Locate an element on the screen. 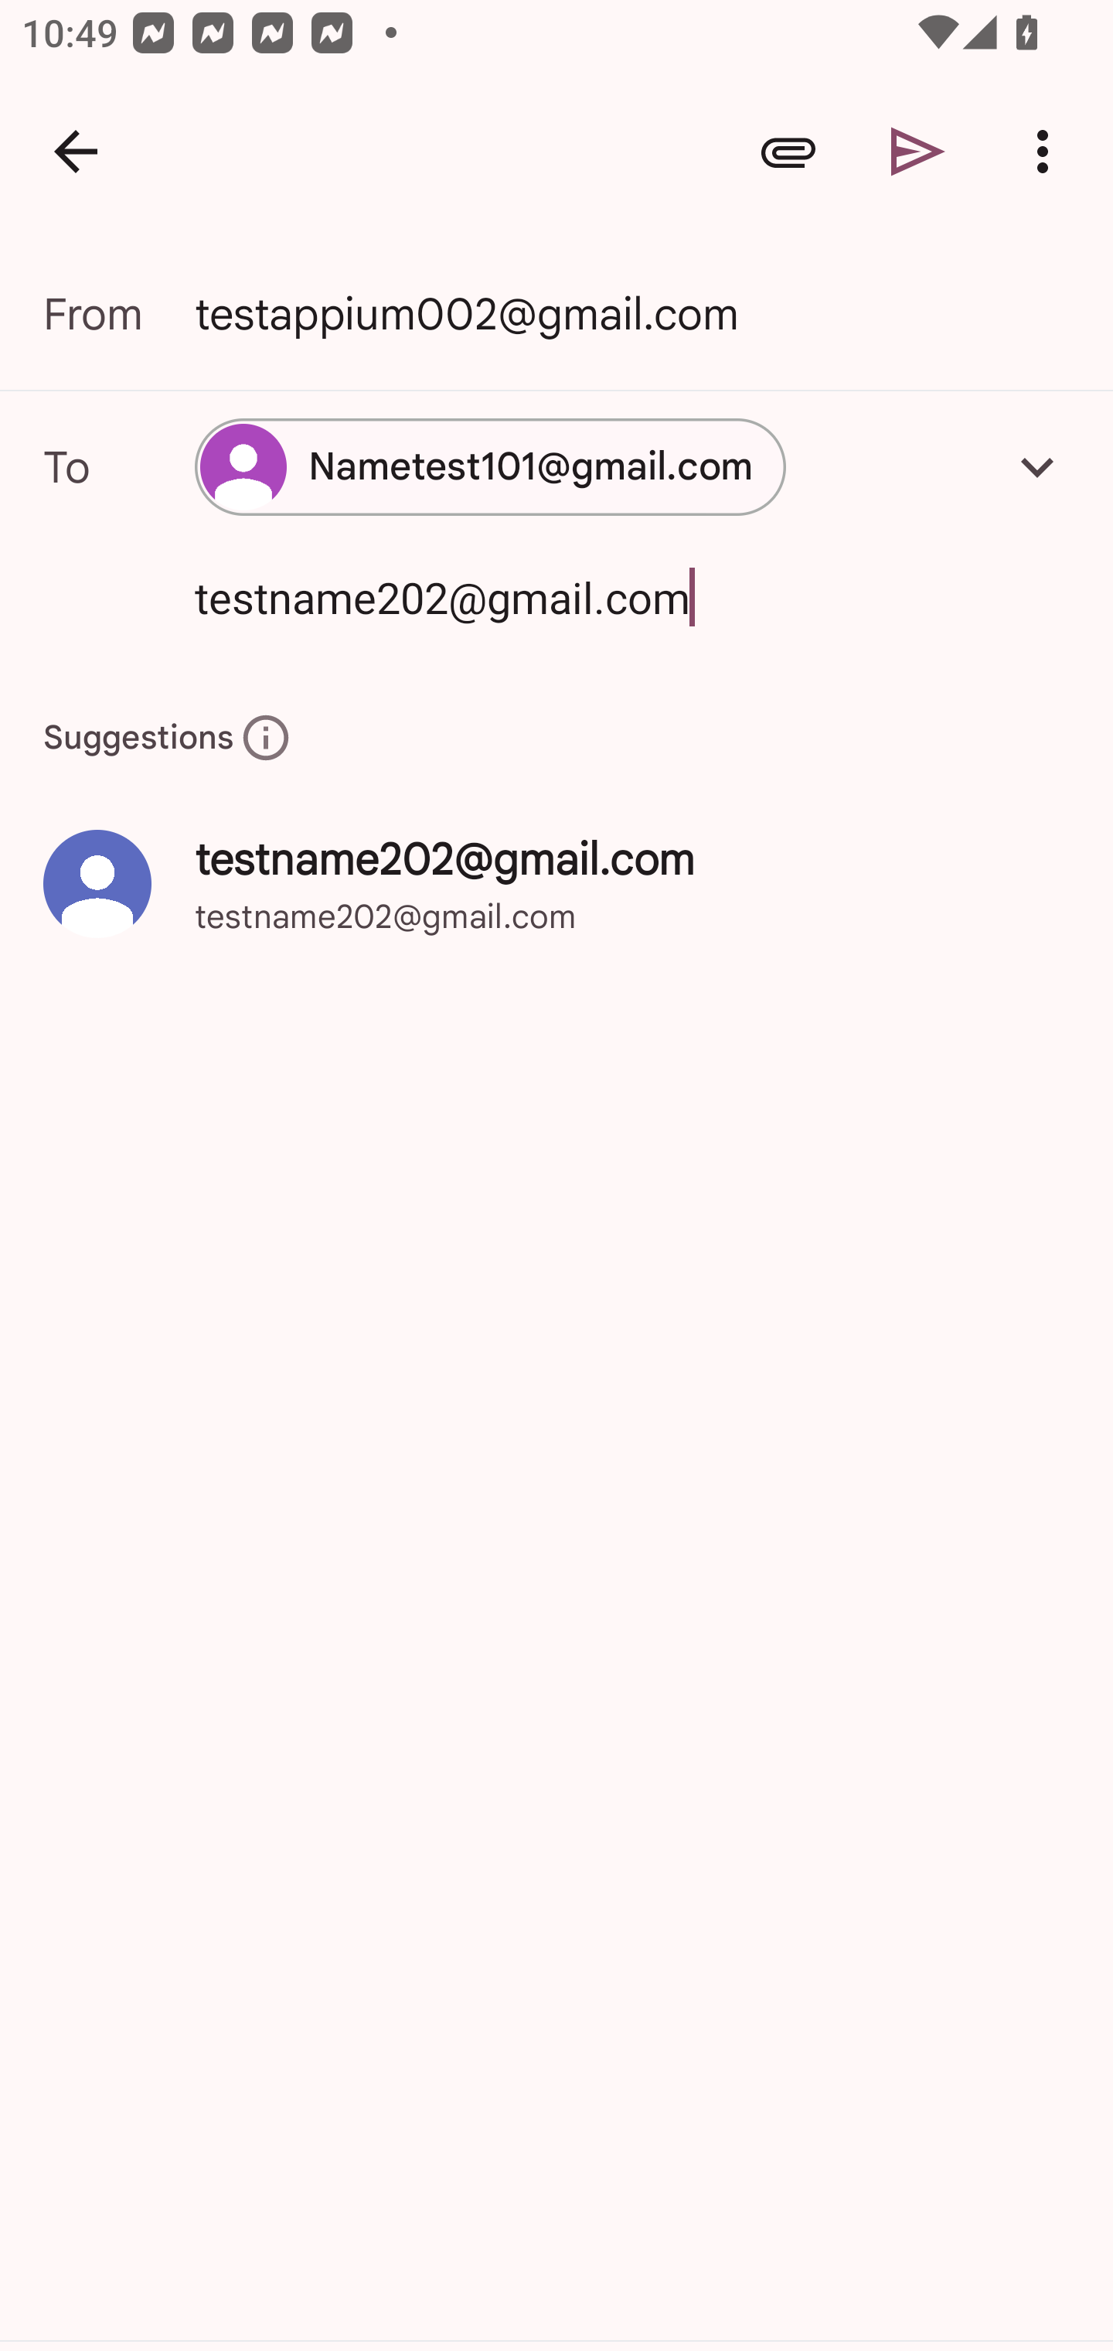 This screenshot has height=2351, width=1113. Attach file is located at coordinates (788, 152).